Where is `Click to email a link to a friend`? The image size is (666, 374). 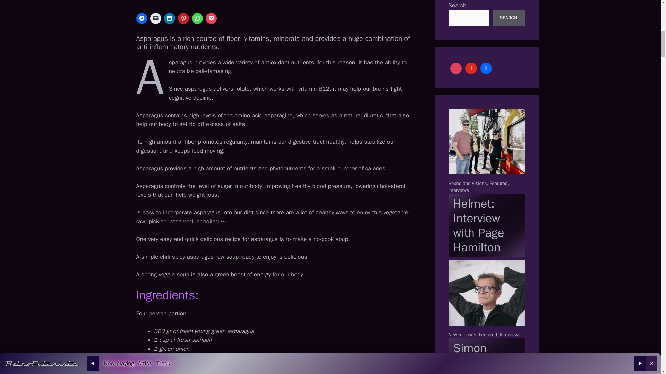 Click to email a link to a friend is located at coordinates (155, 18).